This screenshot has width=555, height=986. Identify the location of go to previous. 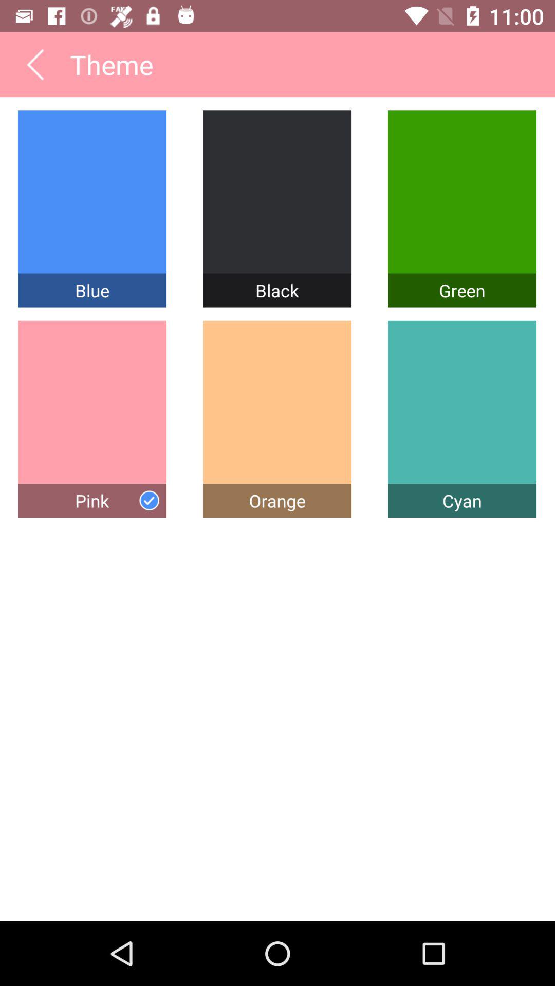
(35, 65).